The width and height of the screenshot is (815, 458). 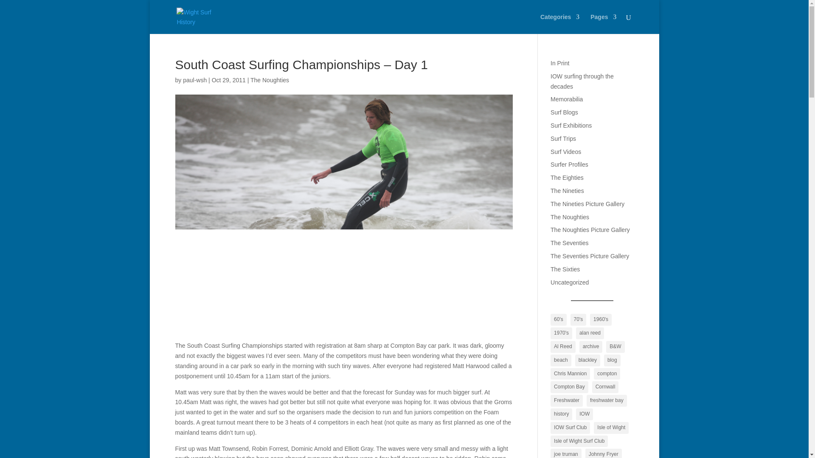 What do you see at coordinates (603, 24) in the screenshot?
I see `Pages` at bounding box center [603, 24].